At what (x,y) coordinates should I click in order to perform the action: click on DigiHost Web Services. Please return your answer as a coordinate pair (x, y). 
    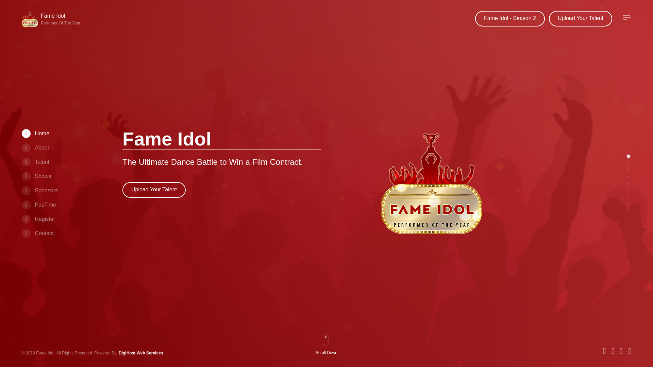
    Looking at the image, I should click on (141, 353).